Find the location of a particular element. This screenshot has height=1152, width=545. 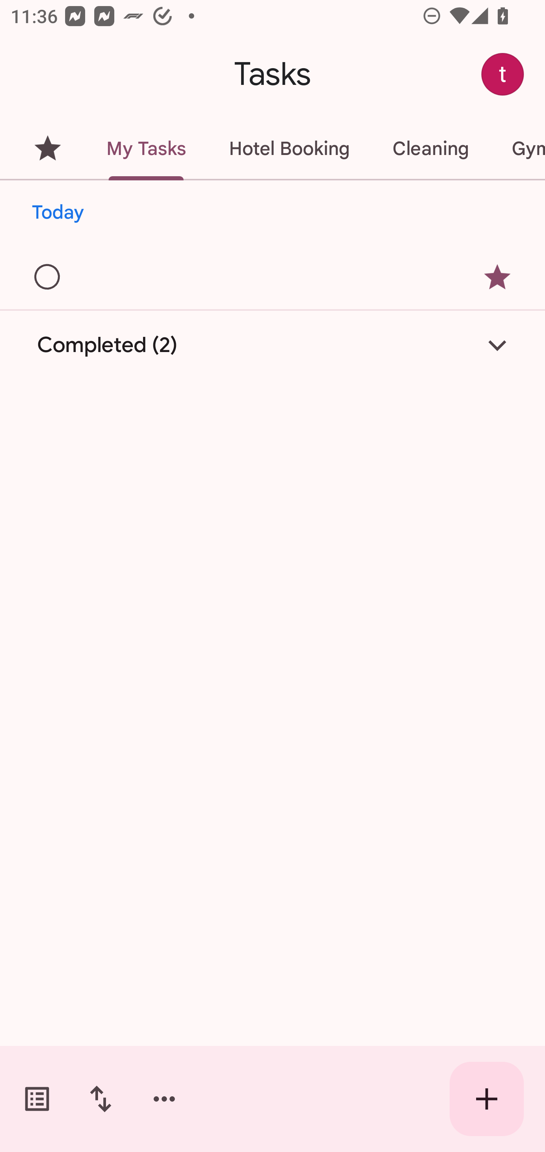

Hotel Booking is located at coordinates (289, 149).